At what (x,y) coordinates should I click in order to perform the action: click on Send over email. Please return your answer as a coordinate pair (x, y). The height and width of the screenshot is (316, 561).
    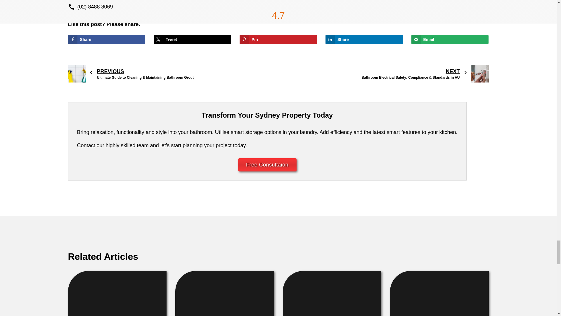
    Looking at the image, I should click on (450, 39).